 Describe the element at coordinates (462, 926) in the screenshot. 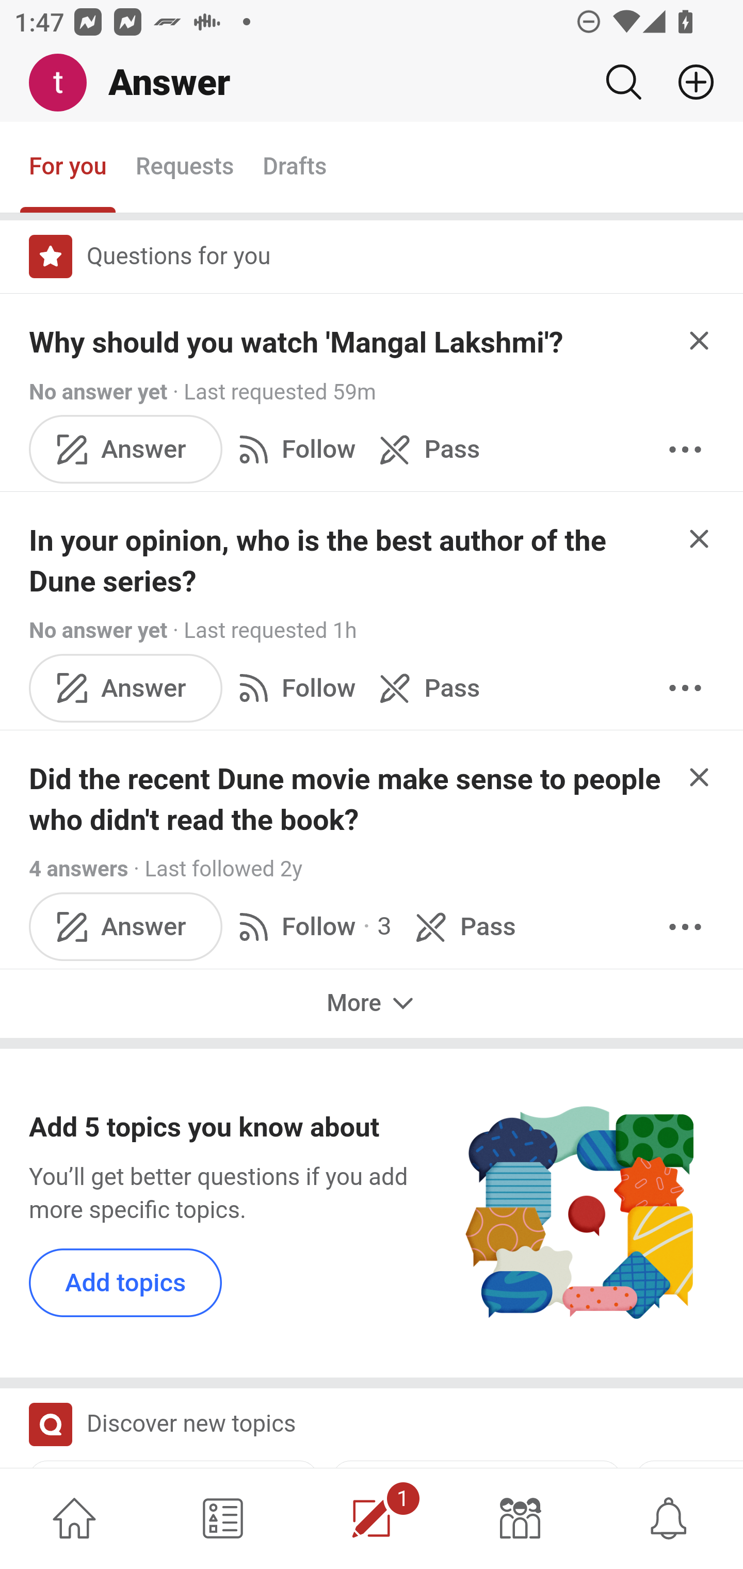

I see `Pass` at that location.